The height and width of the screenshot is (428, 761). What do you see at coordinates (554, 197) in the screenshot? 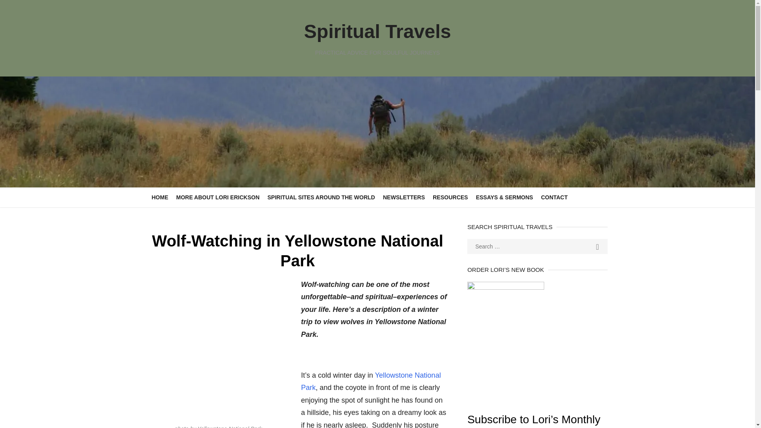
I see `CONTACT` at bounding box center [554, 197].